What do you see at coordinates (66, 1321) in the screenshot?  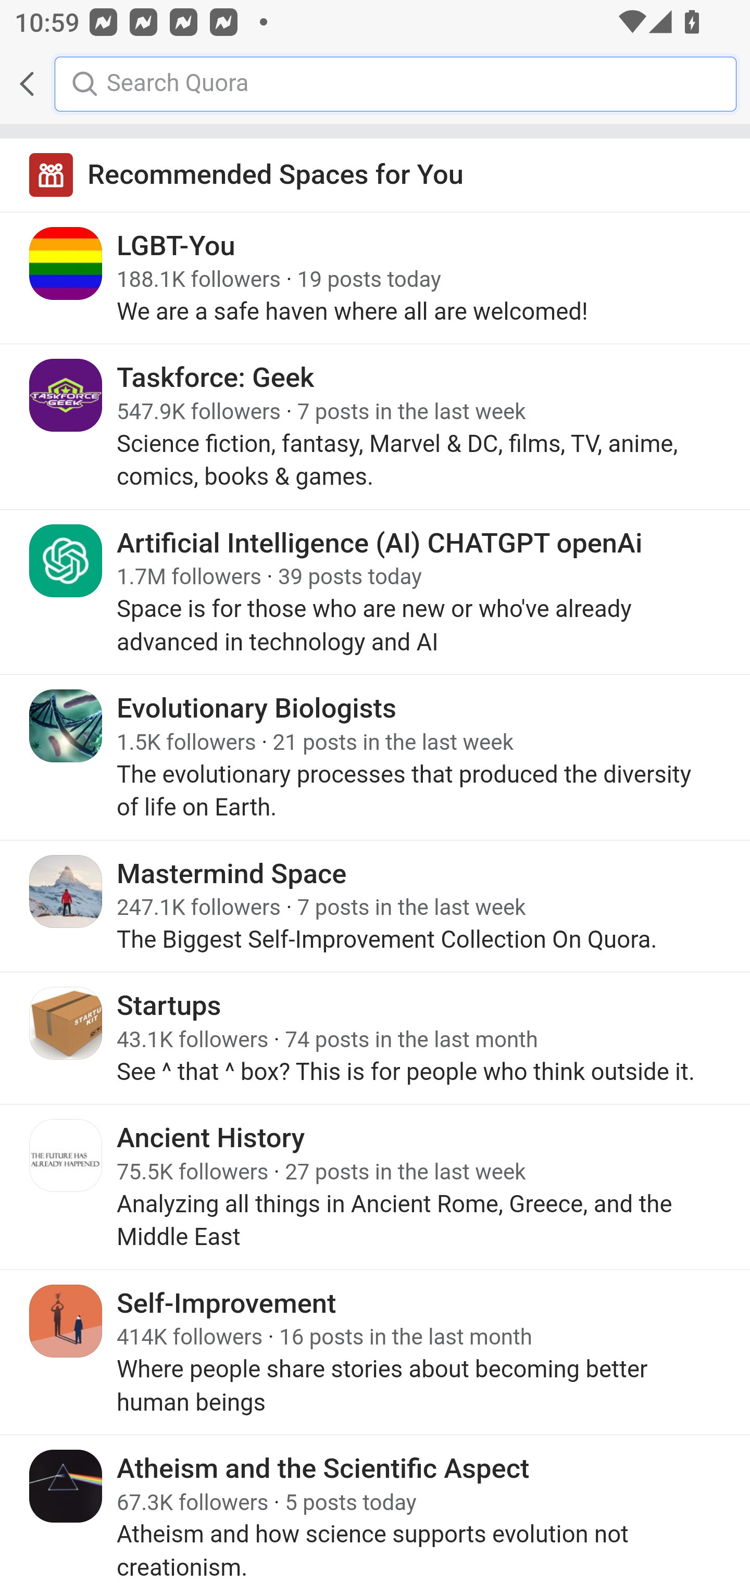 I see `Icon for Self-Improvement` at bounding box center [66, 1321].